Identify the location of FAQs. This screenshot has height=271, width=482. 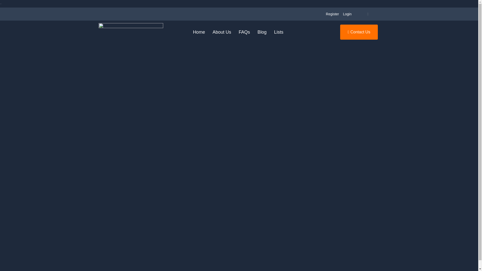
(245, 32).